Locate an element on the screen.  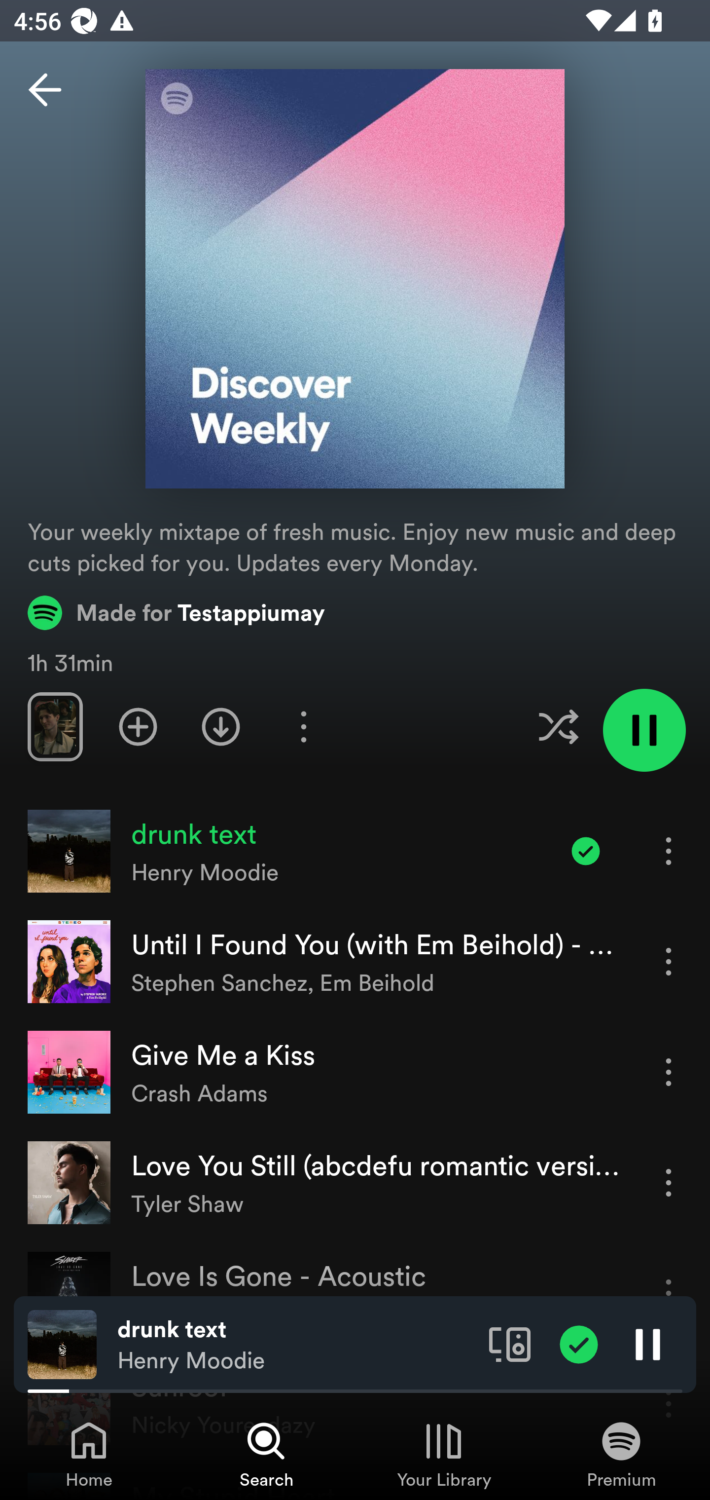
Pause playlist is located at coordinates (644, 730).